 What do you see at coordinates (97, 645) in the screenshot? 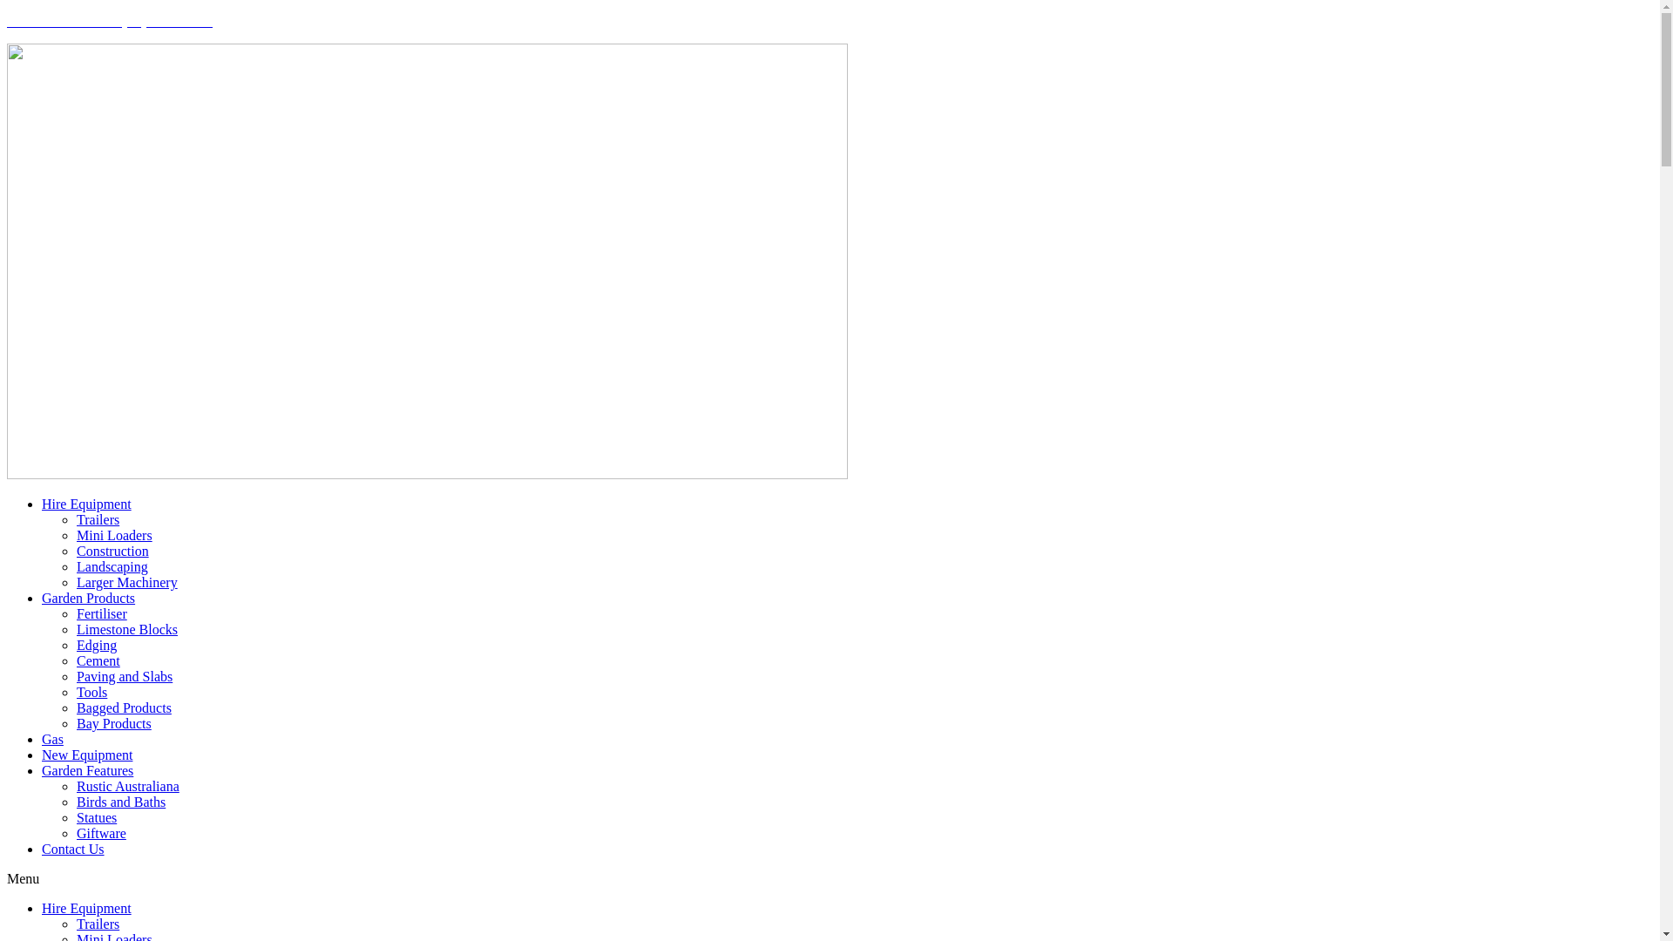
I see `Edging` at bounding box center [97, 645].